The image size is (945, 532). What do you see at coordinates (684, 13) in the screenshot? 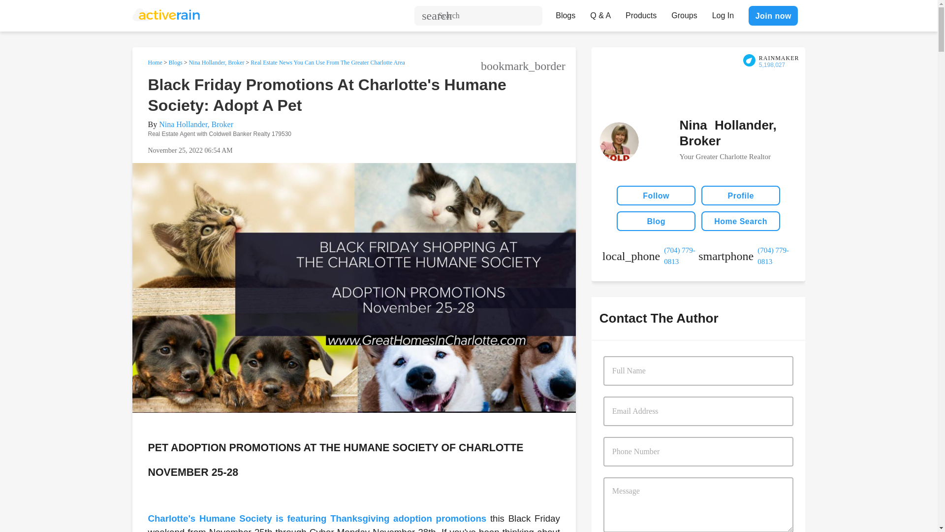
I see `Groups` at bounding box center [684, 13].